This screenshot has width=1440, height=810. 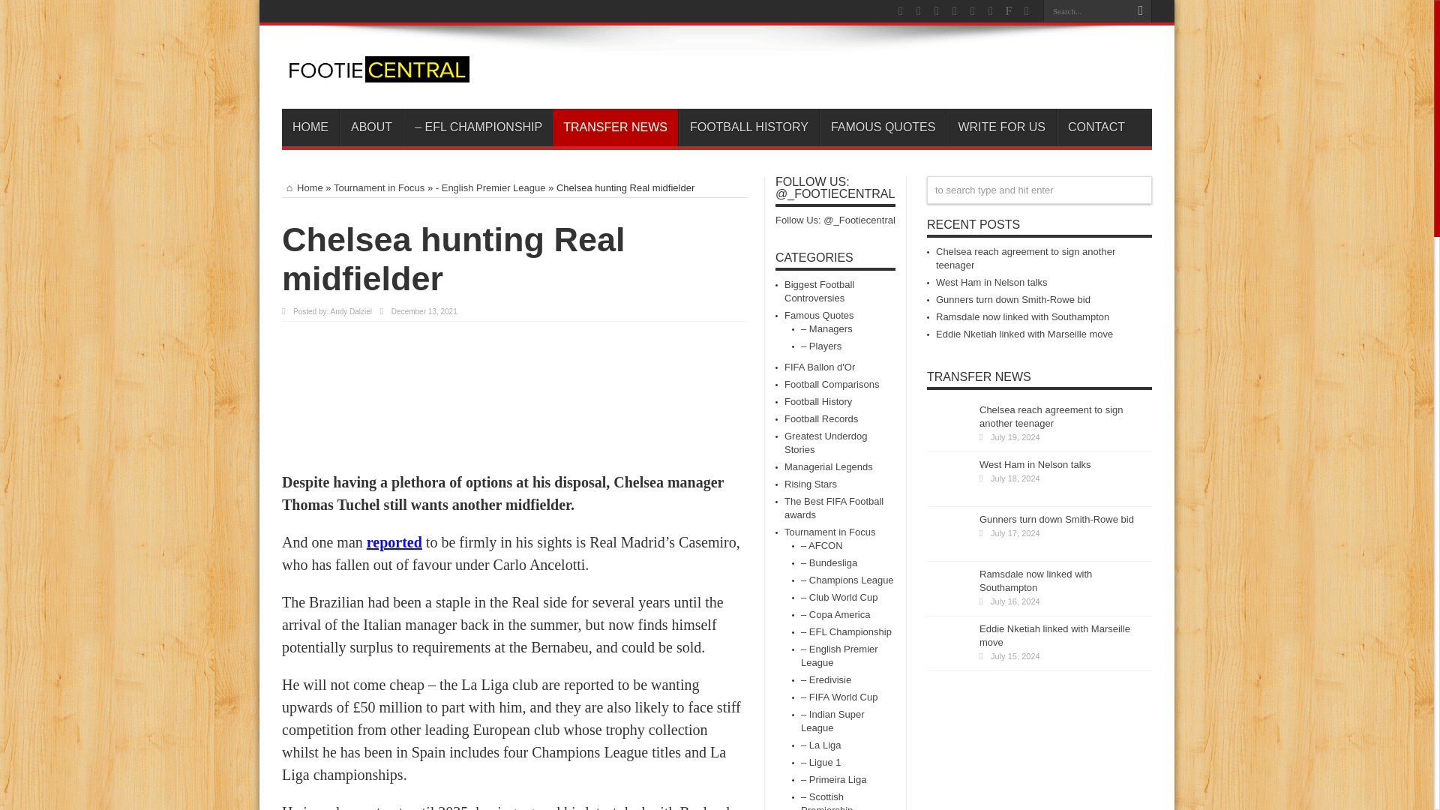 I want to click on Search..., so click(x=1086, y=10).